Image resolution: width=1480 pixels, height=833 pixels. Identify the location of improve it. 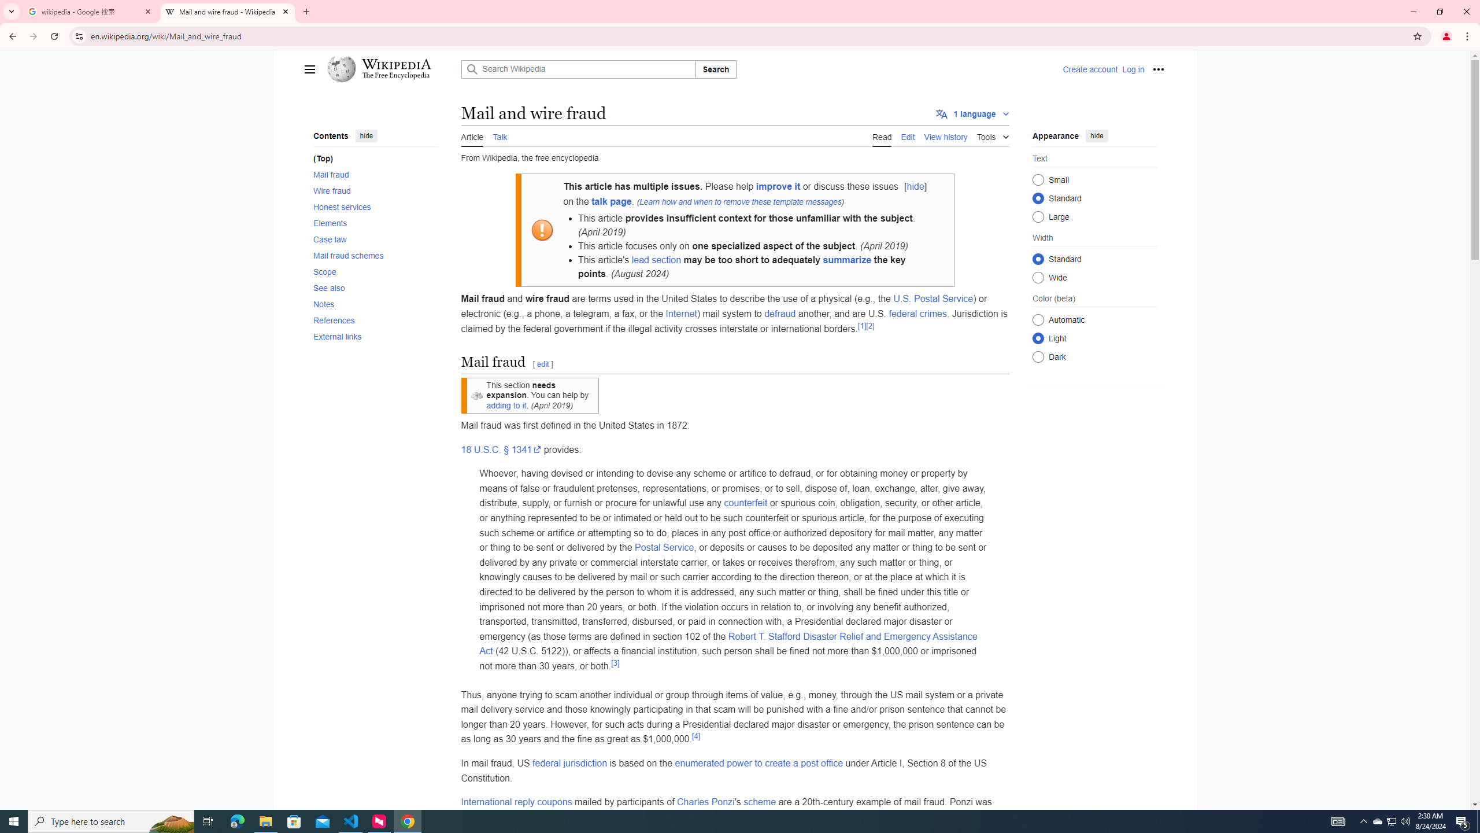
(778, 186).